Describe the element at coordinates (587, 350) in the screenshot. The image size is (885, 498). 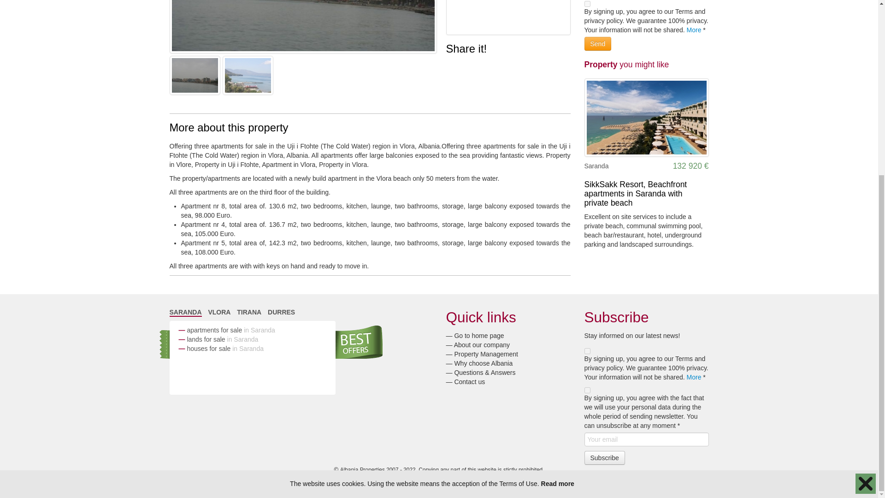
I see `1` at that location.